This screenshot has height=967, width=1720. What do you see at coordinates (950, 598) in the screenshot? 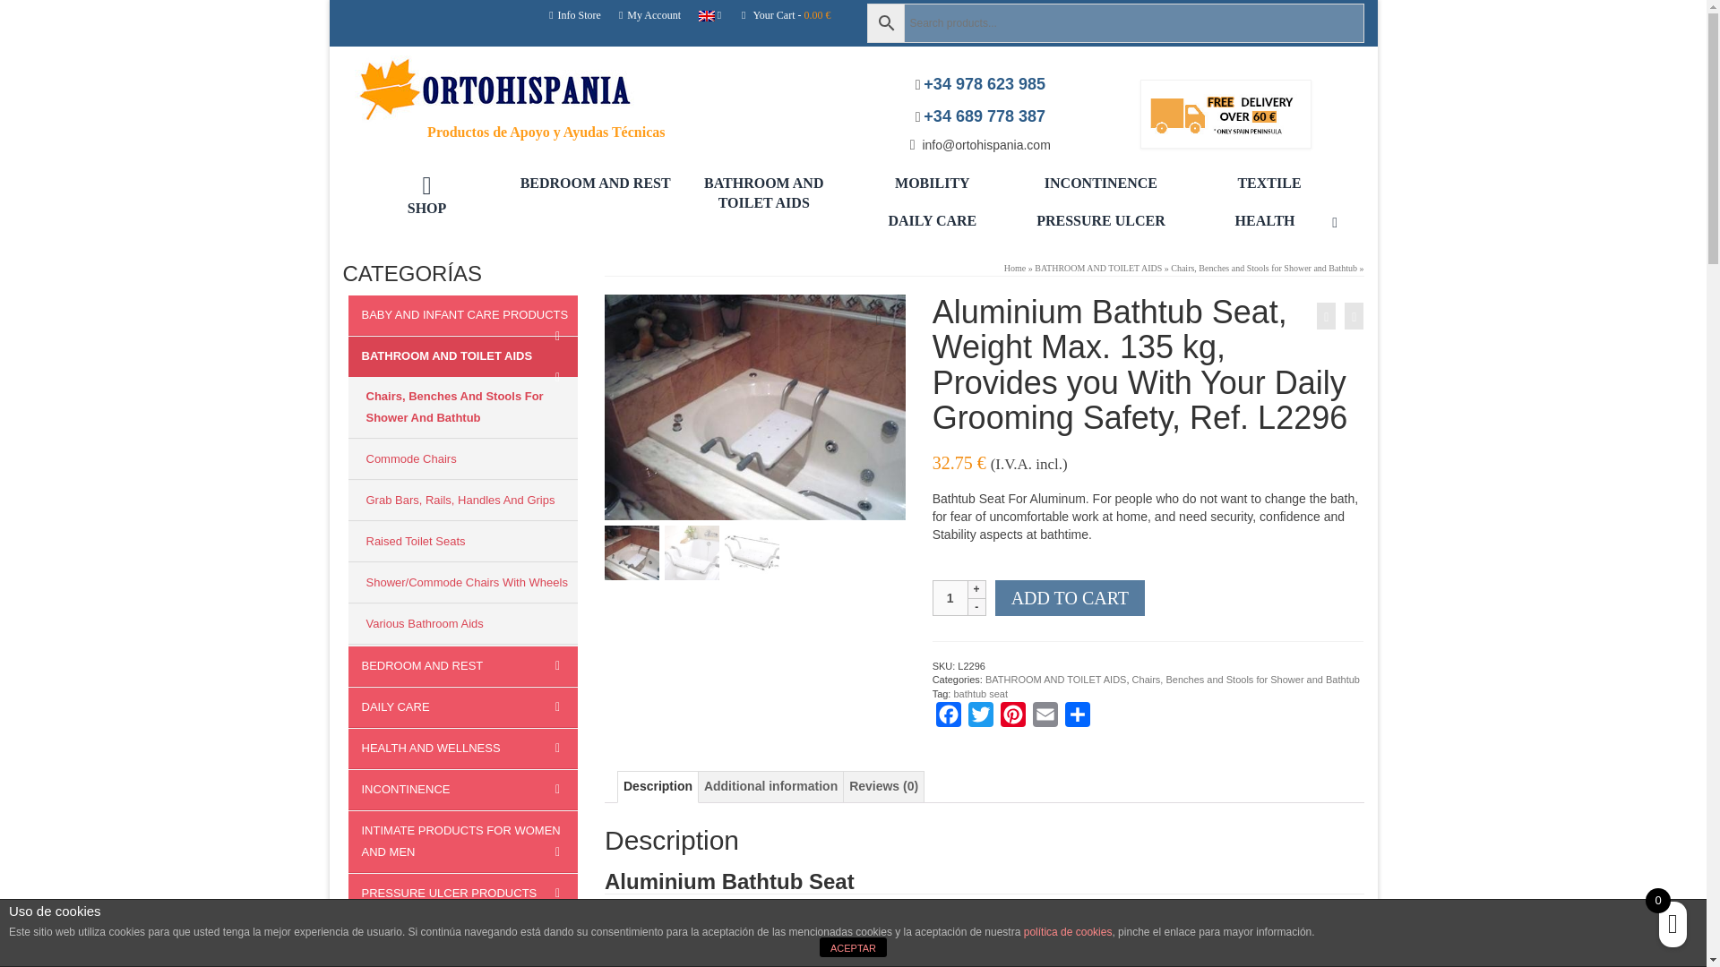
I see `Qty` at bounding box center [950, 598].